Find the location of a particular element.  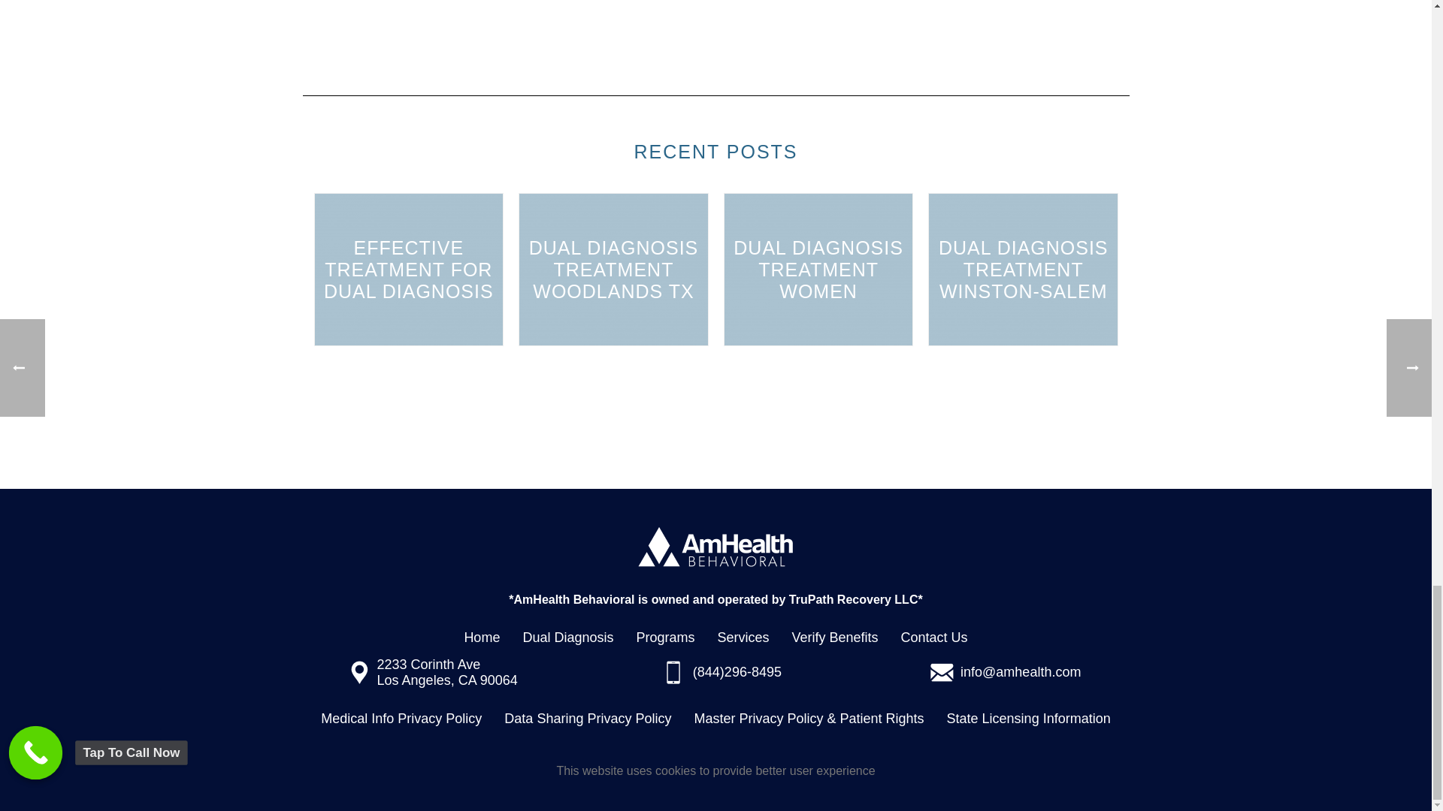

Programs is located at coordinates (664, 638).